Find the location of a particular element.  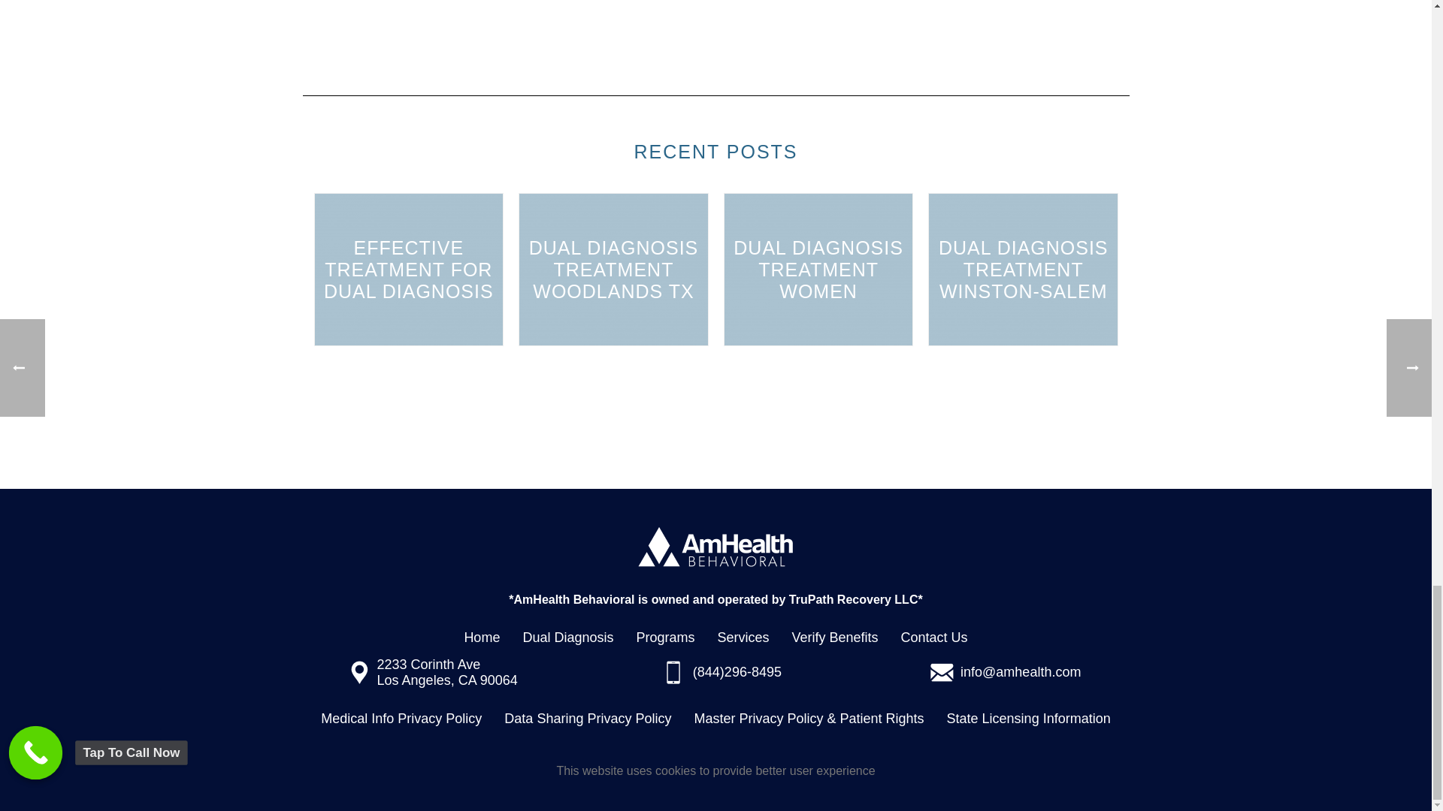

Programs is located at coordinates (664, 638).